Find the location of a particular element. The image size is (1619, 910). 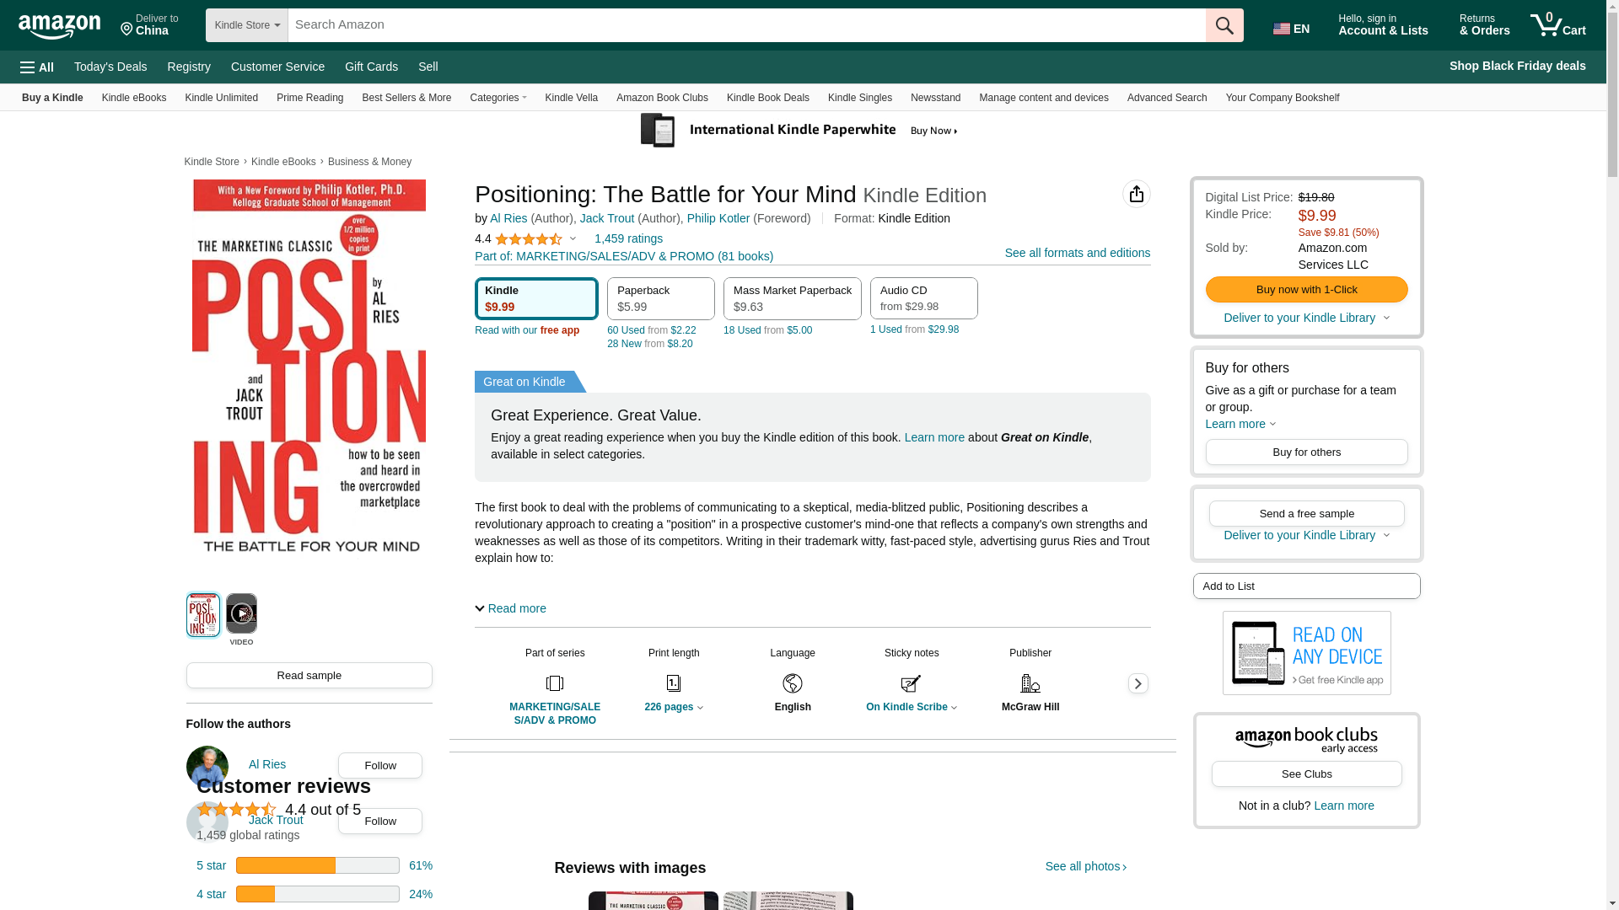

Best Sellers & More is located at coordinates (406, 98).